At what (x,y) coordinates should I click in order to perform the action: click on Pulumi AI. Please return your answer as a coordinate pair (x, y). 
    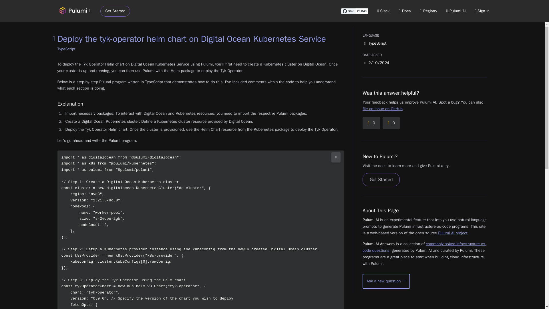
    Looking at the image, I should click on (456, 11).